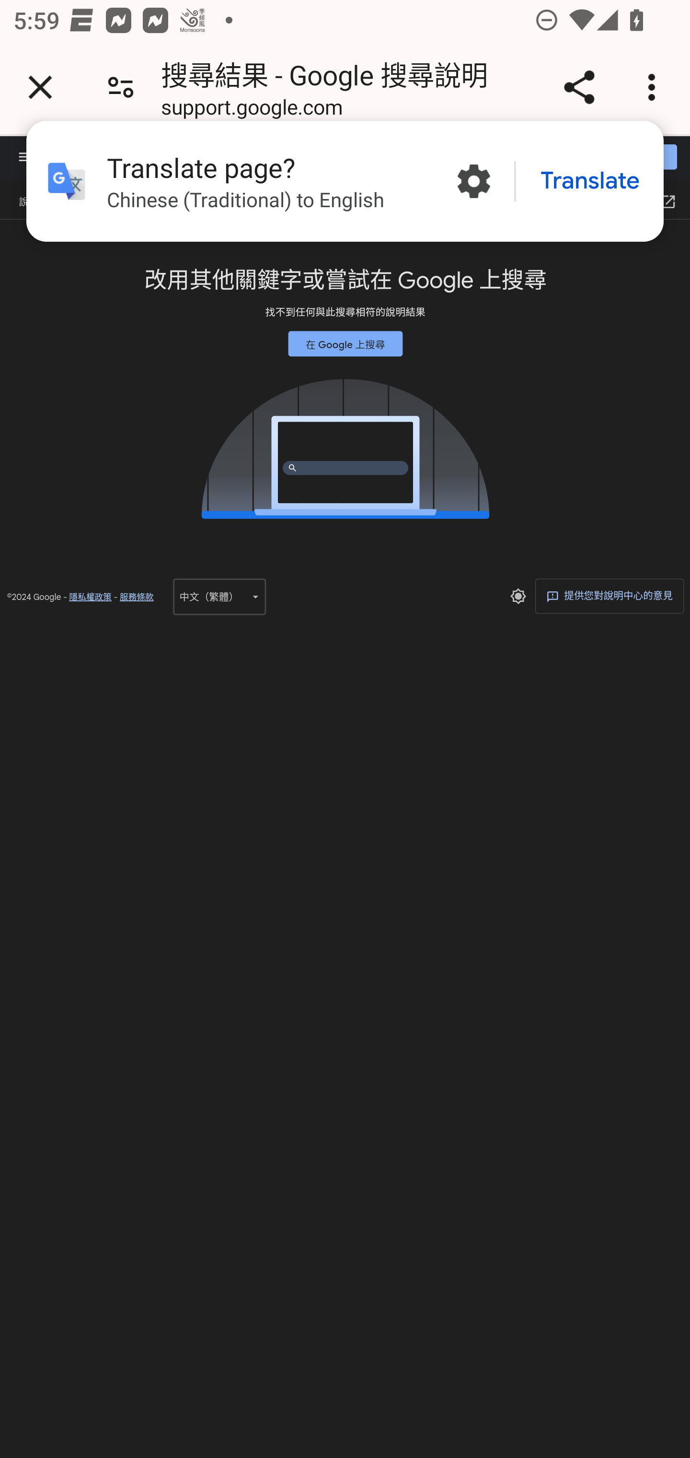 This screenshot has height=1458, width=690. I want to click on 選取語言 (中文（繁體）‎), so click(219, 596).